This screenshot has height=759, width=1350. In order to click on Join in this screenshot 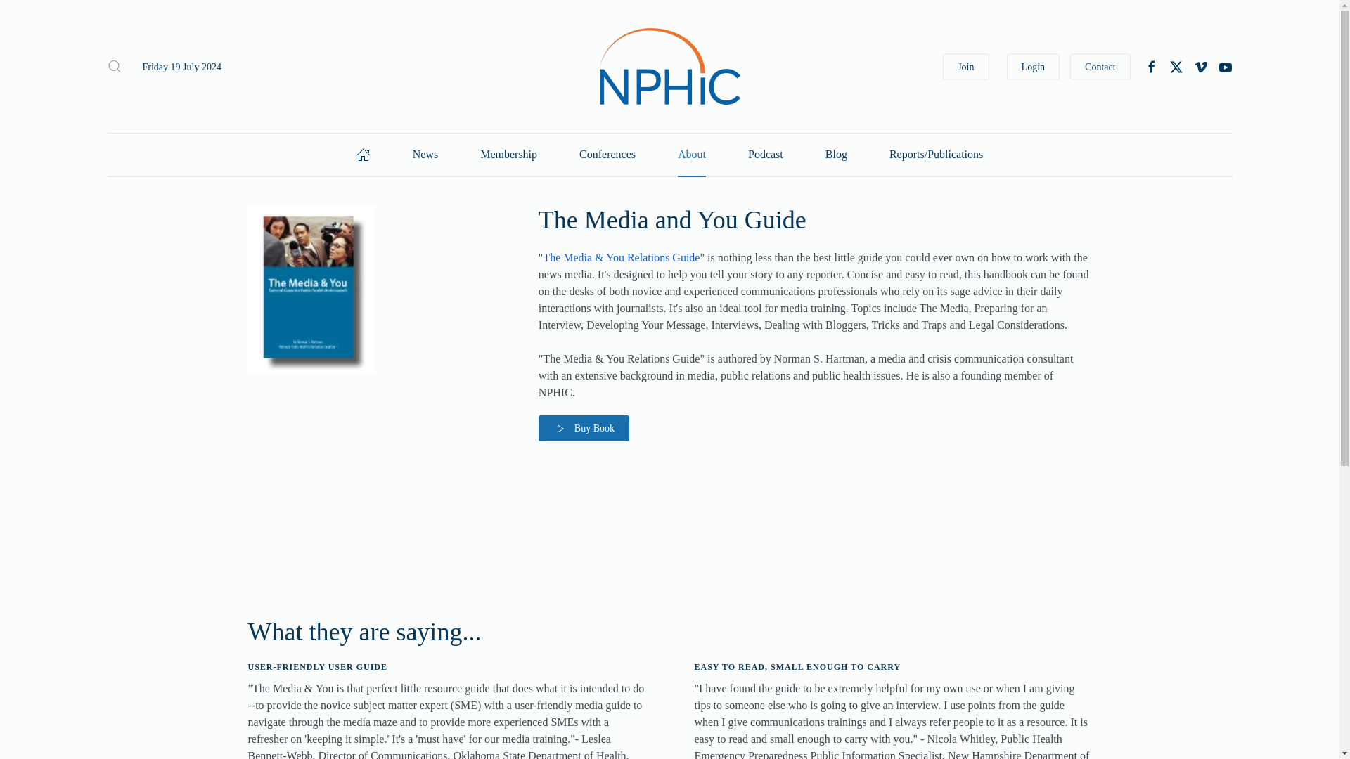, I will do `click(965, 66)`.